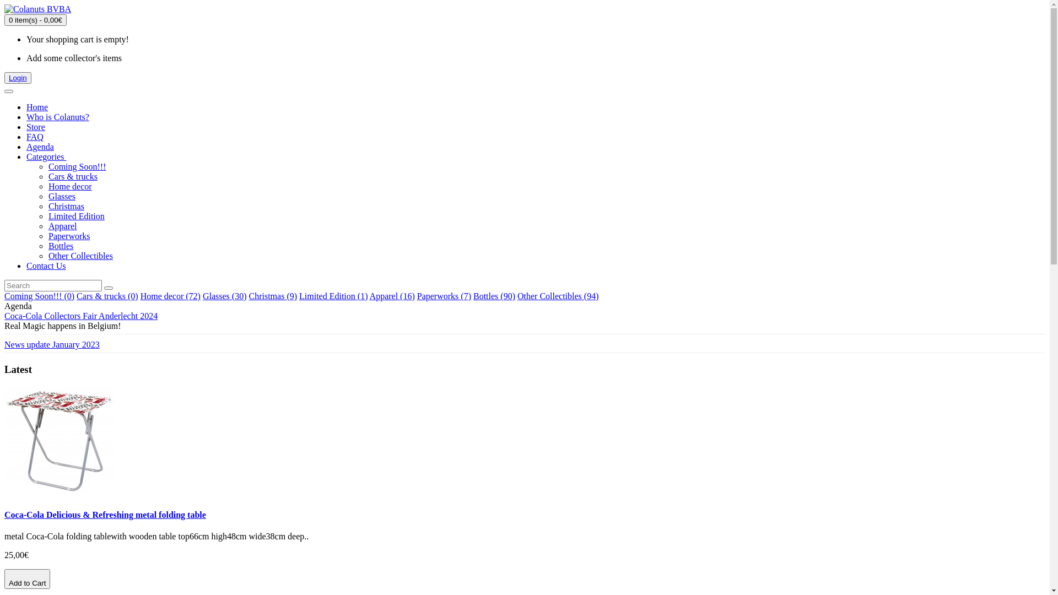 The width and height of the screenshot is (1058, 595). Describe the element at coordinates (61, 246) in the screenshot. I see `Bottles` at that location.